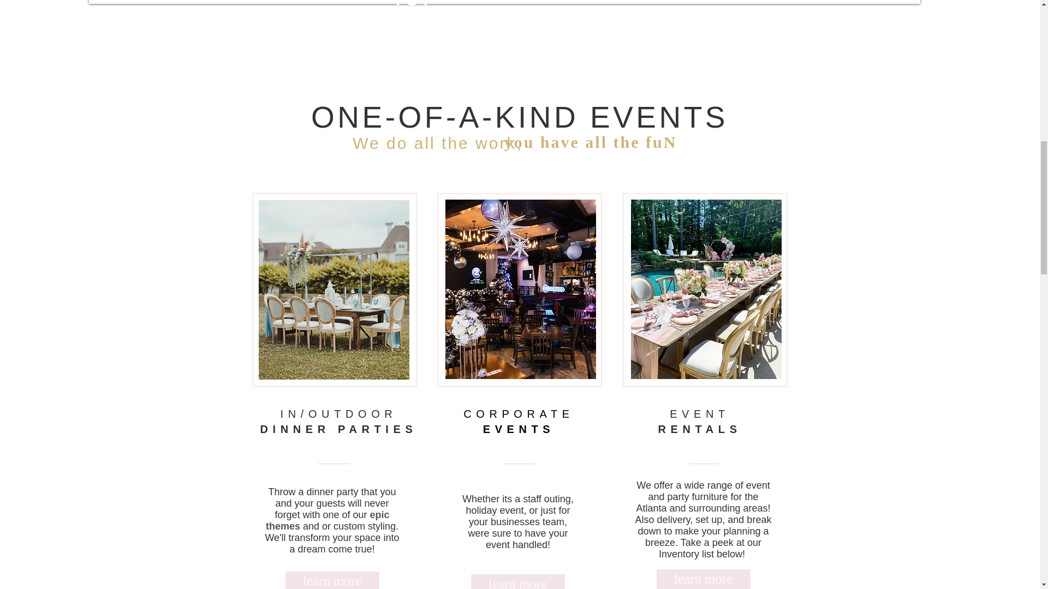 Image resolution: width=1048 pixels, height=589 pixels. Describe the element at coordinates (327, 520) in the screenshot. I see `epic themes` at that location.